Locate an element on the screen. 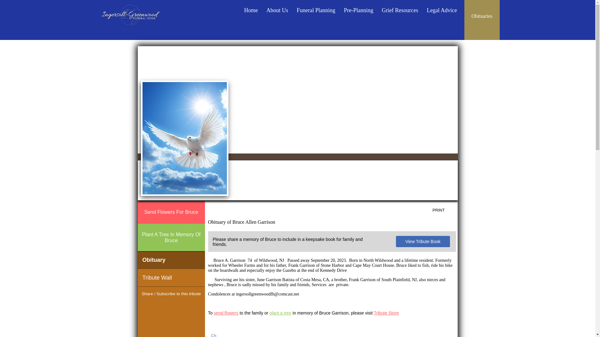  SIGN IN is located at coordinates (445, 53).